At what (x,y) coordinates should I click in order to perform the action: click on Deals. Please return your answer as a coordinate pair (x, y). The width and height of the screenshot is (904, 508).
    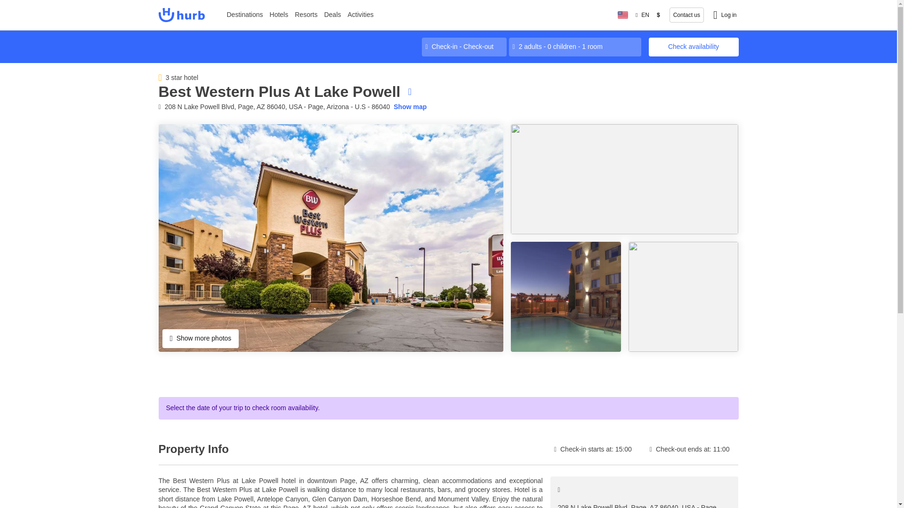
    Looking at the image, I should click on (332, 15).